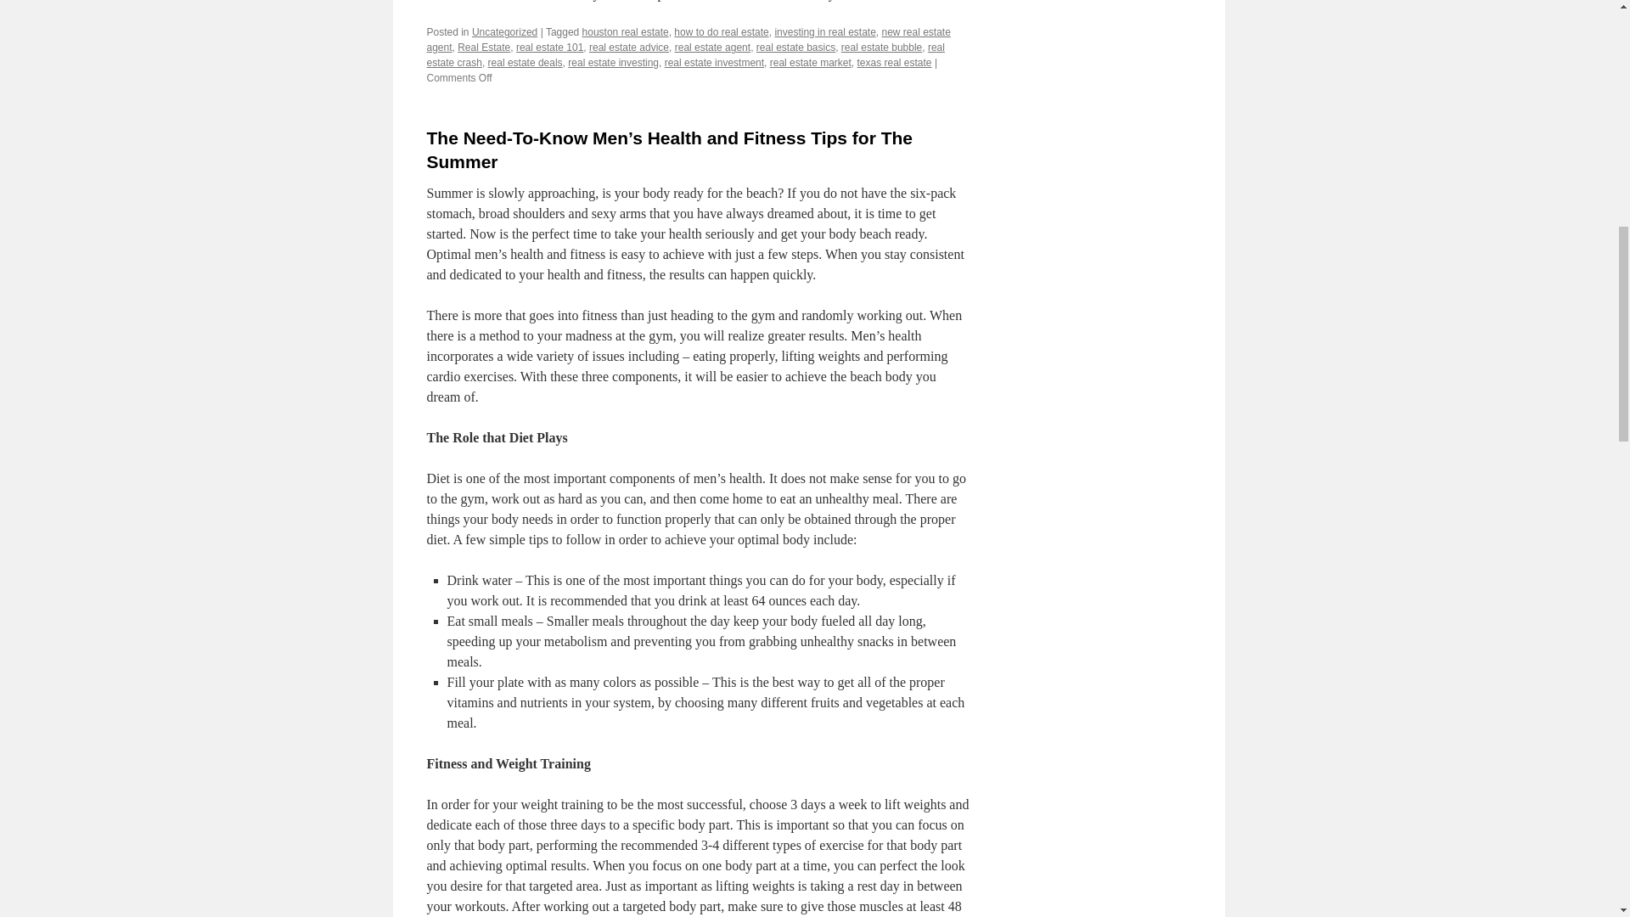 The image size is (1630, 917). What do you see at coordinates (628, 47) in the screenshot?
I see `real estate advice` at bounding box center [628, 47].